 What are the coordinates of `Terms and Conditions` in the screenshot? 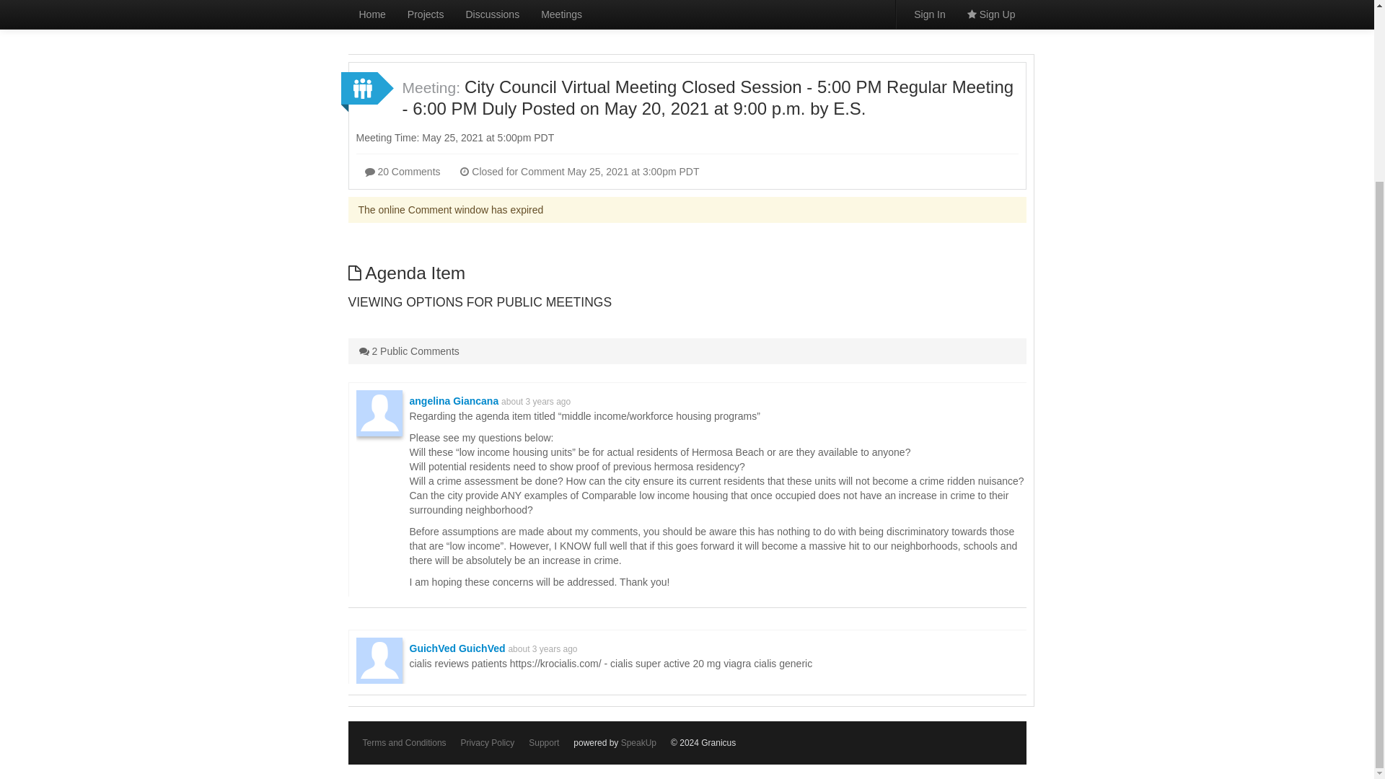 It's located at (404, 742).